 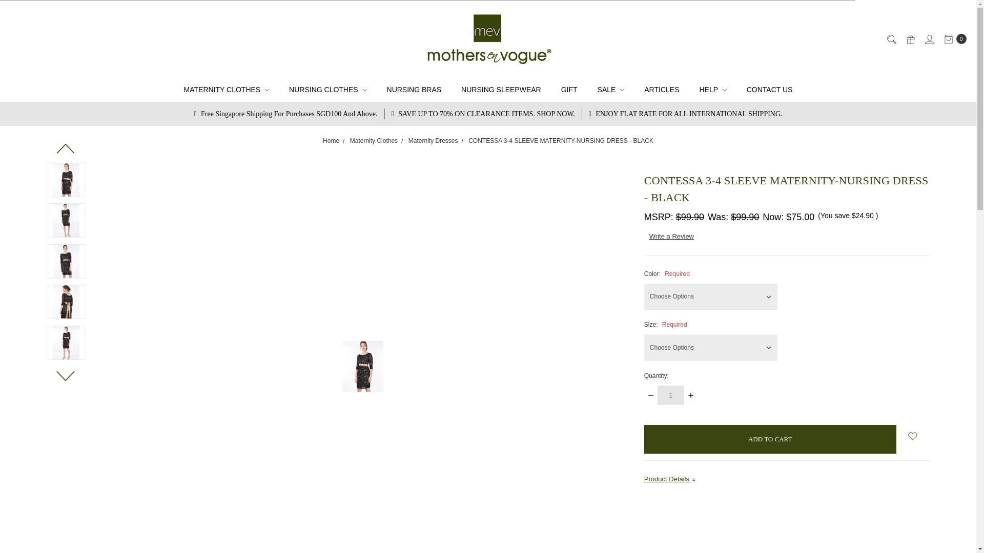 What do you see at coordinates (770, 439) in the screenshot?
I see `Add to Cart` at bounding box center [770, 439].